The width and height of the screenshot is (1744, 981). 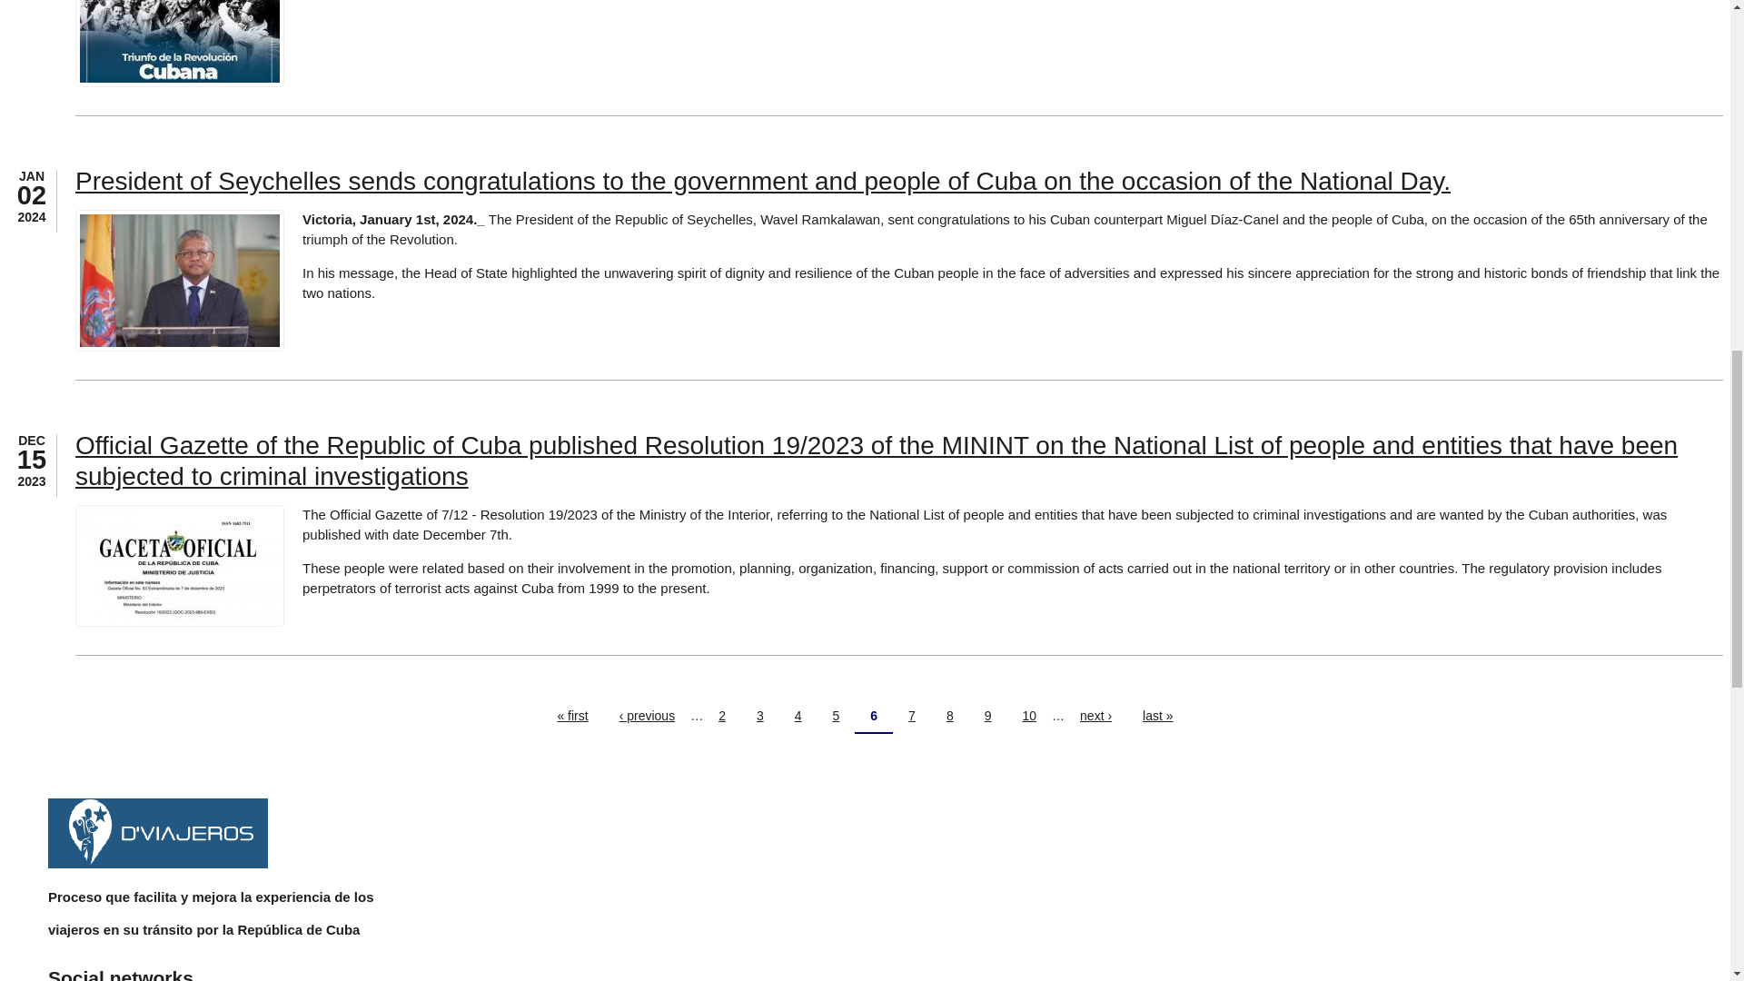 I want to click on Go to page 5, so click(x=837, y=716).